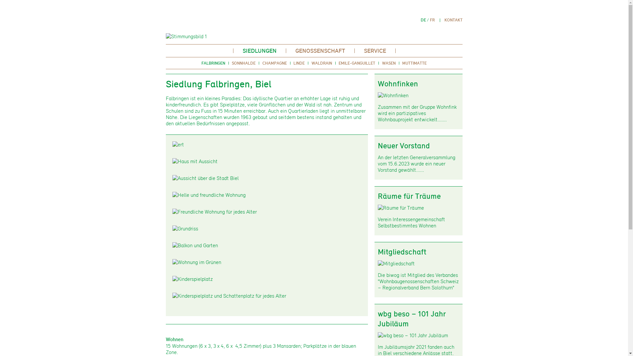 The image size is (633, 356). Describe the element at coordinates (389, 63) in the screenshot. I see `WASEN` at that location.